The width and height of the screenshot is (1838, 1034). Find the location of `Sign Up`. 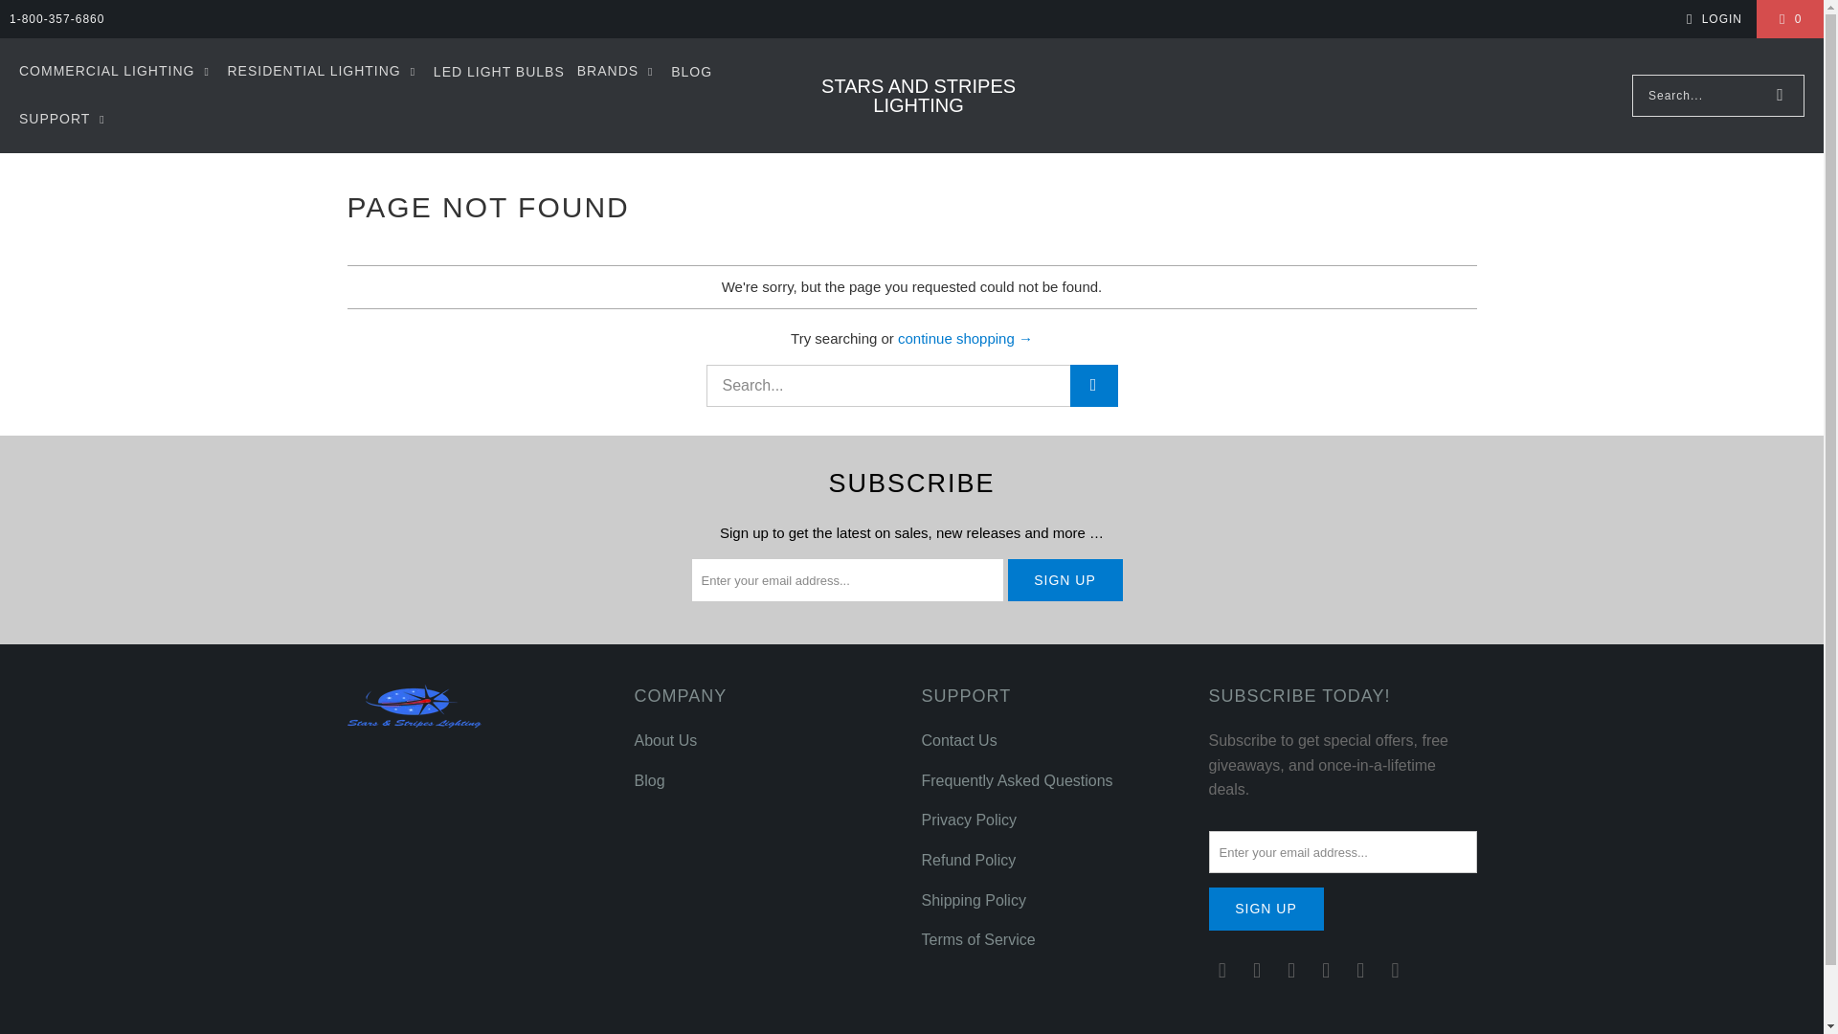

Sign Up is located at coordinates (1266, 909).